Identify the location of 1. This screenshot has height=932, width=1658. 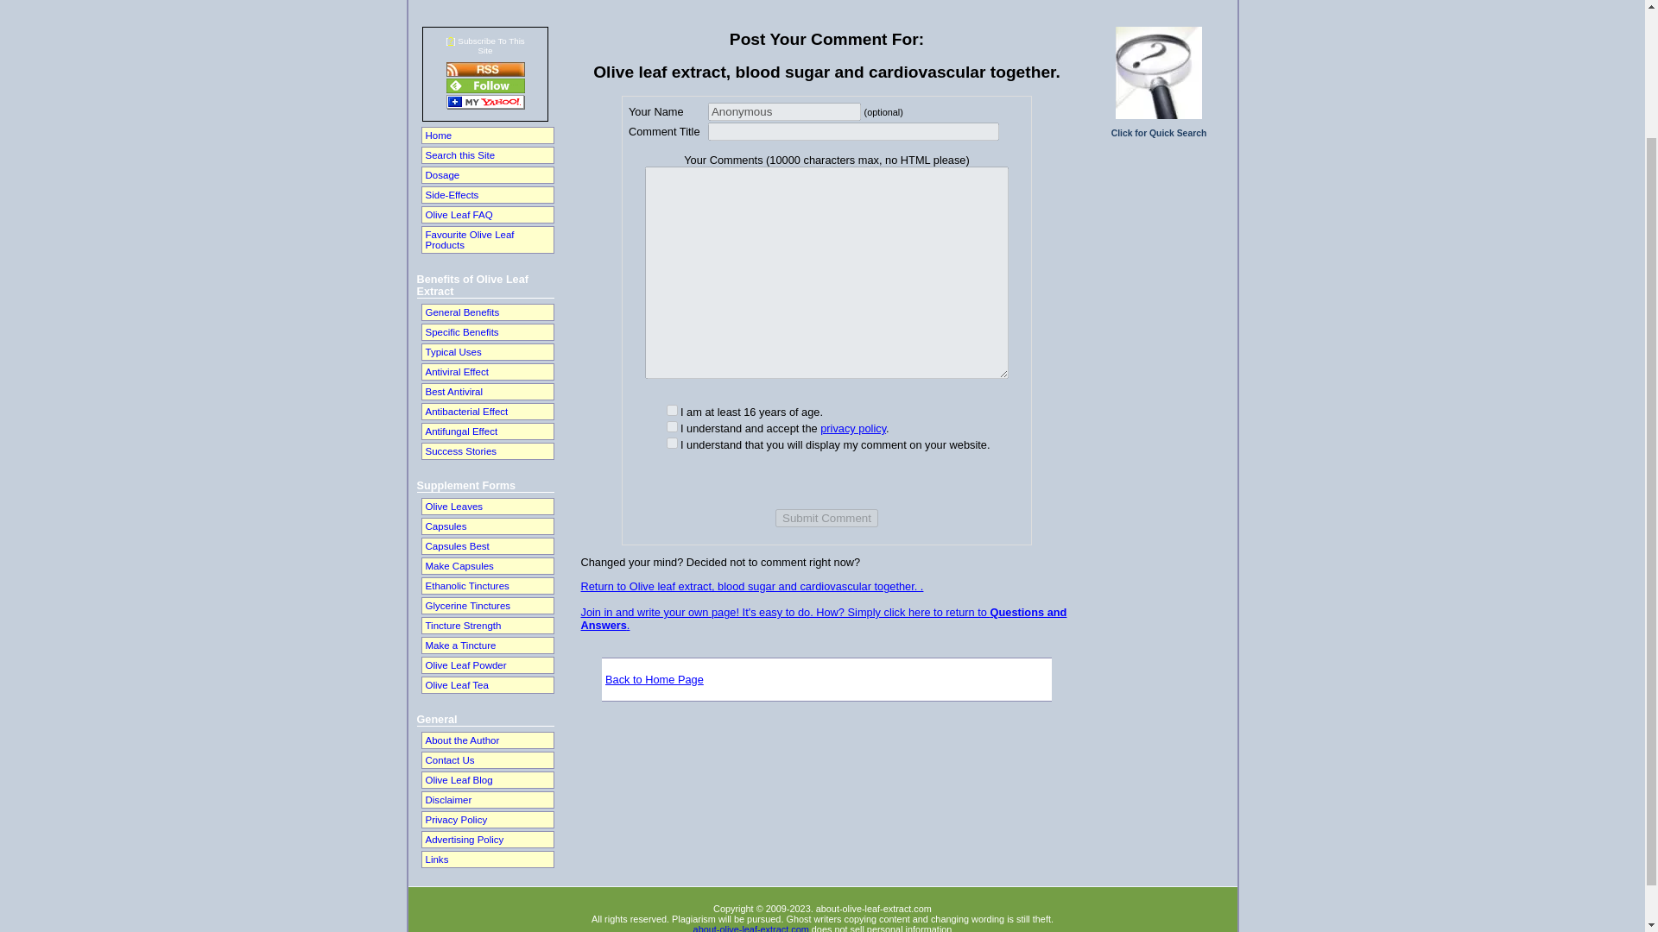
(672, 426).